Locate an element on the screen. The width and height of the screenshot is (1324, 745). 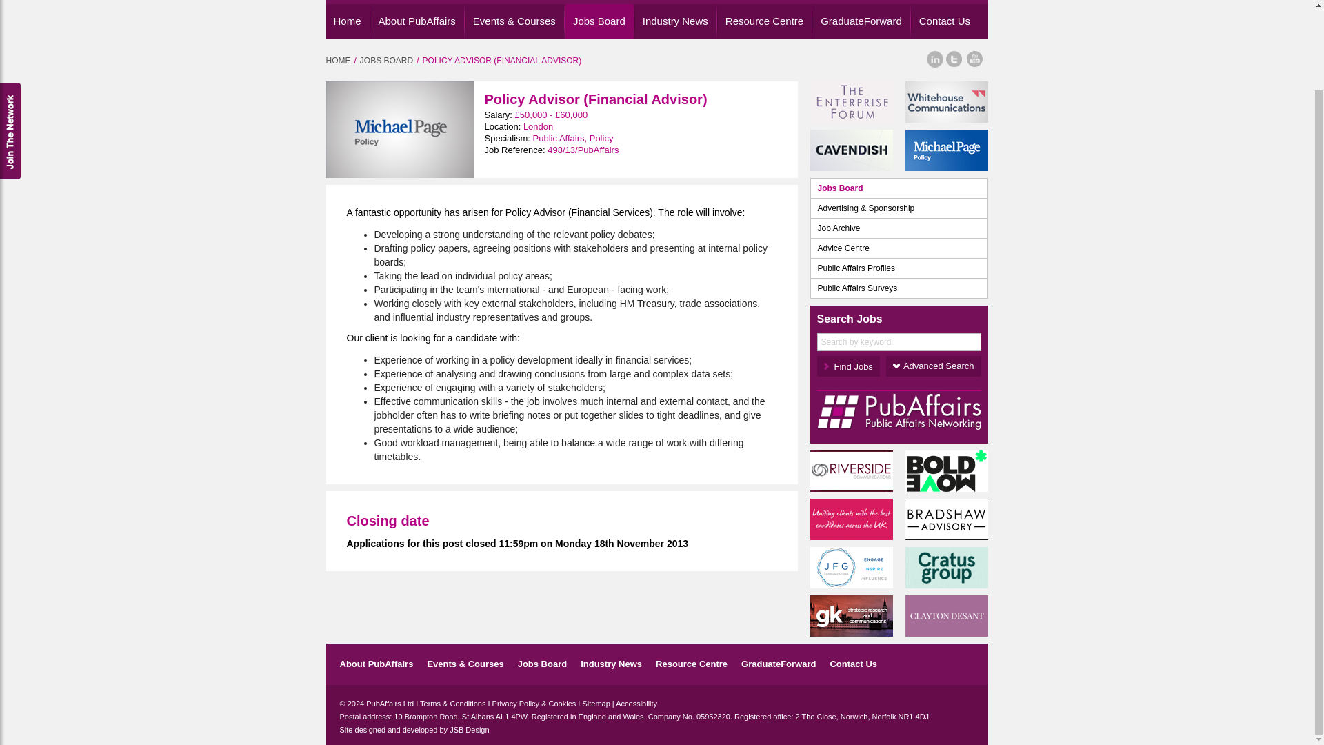
Jobs Board is located at coordinates (600, 21).